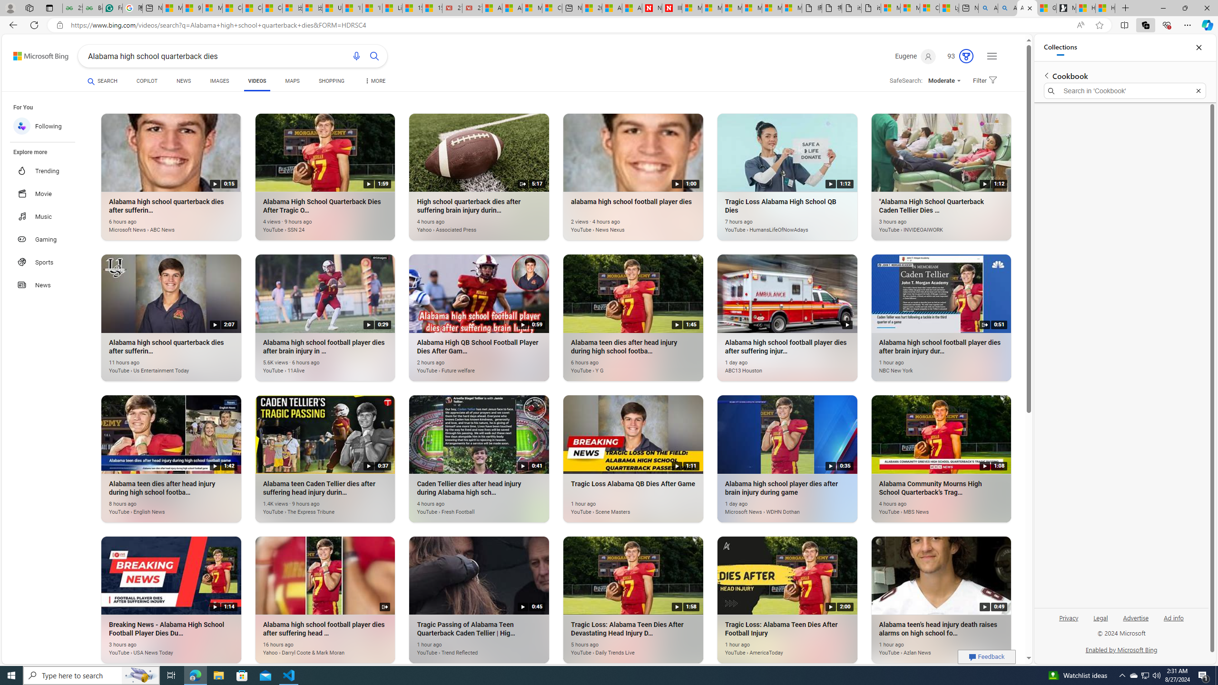 The image size is (1218, 685). I want to click on Tragic Loss Alabama High School QB Dies, so click(775, 225).